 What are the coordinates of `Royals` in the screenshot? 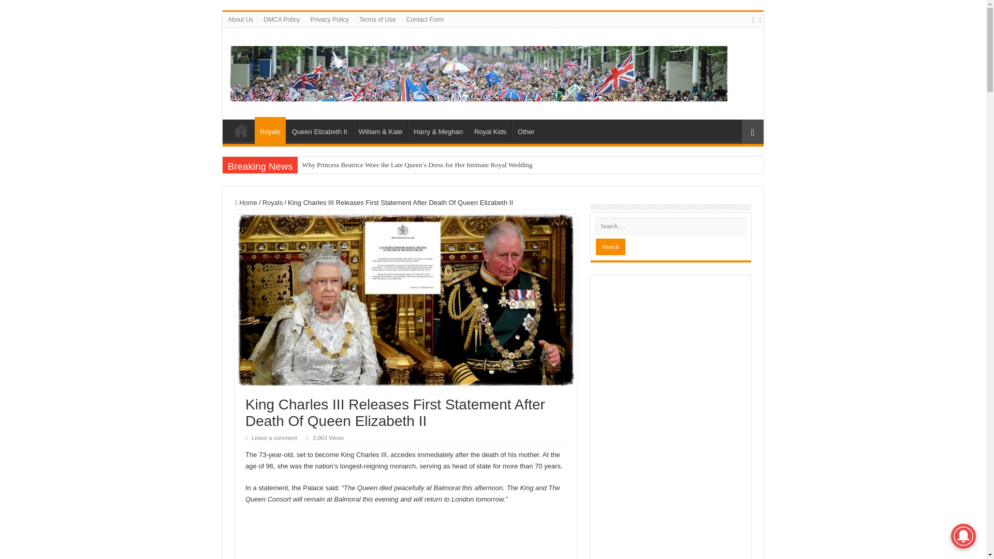 It's located at (270, 130).